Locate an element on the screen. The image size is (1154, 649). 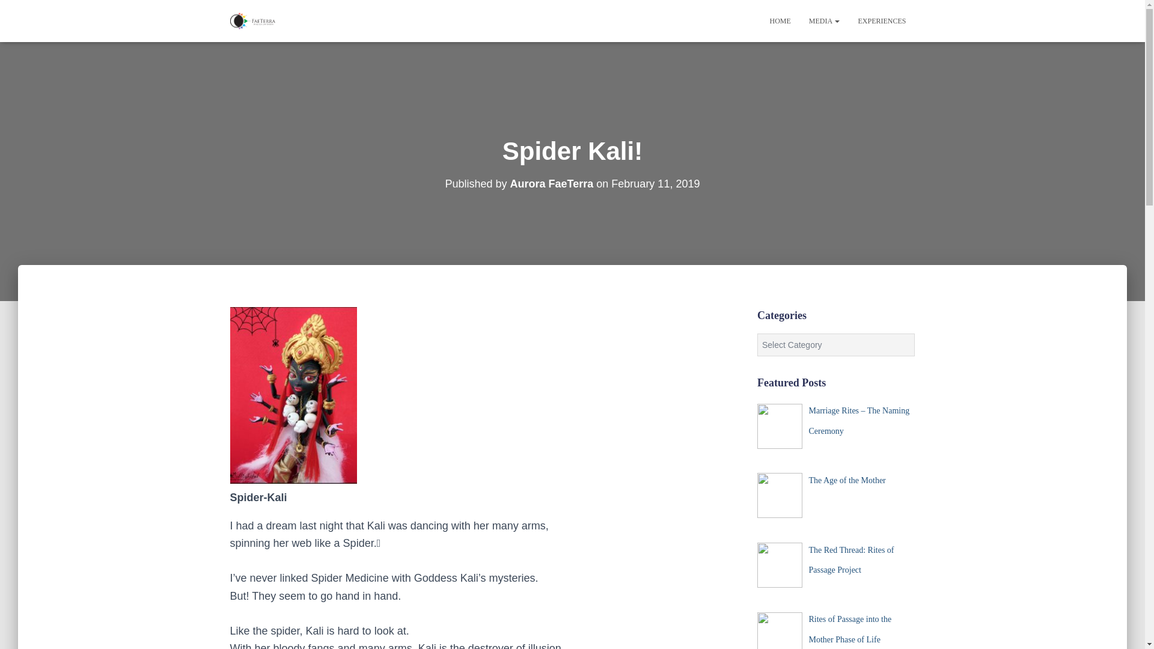
EXPERIENCES is located at coordinates (881, 20).